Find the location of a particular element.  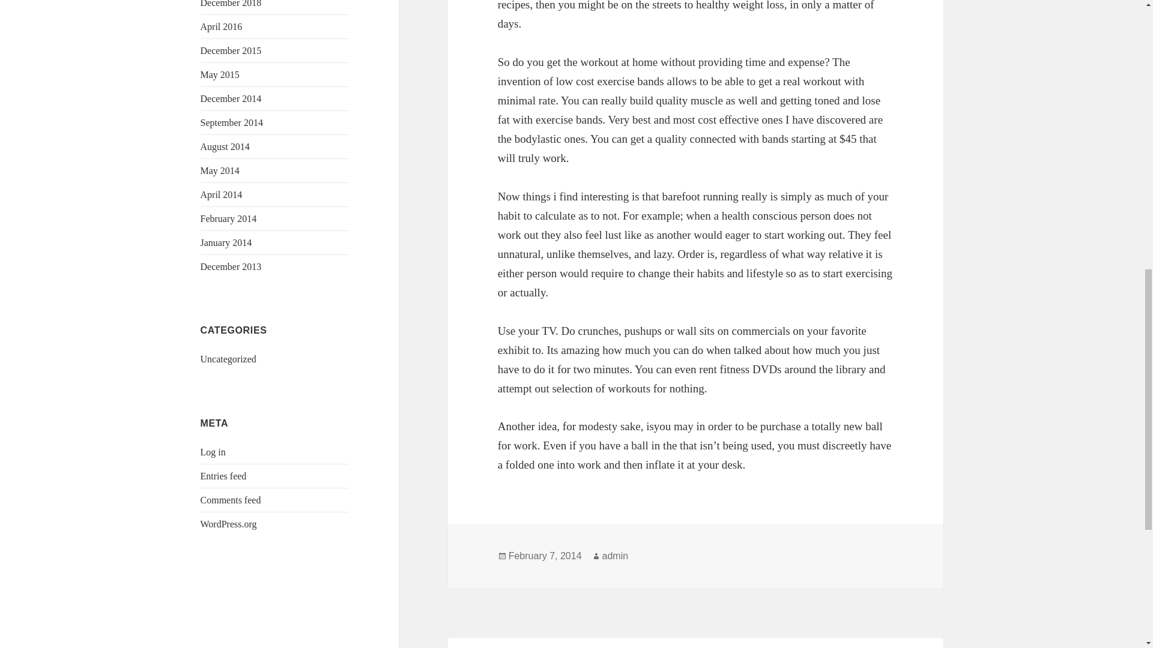

September 2014 is located at coordinates (232, 122).